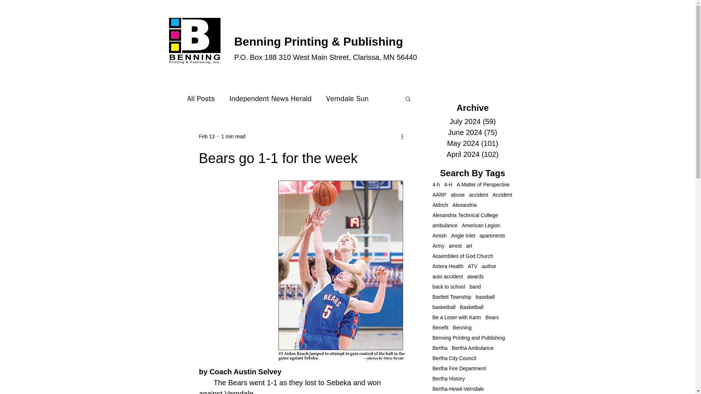 The height and width of the screenshot is (394, 701). I want to click on Feb 13, so click(206, 136).